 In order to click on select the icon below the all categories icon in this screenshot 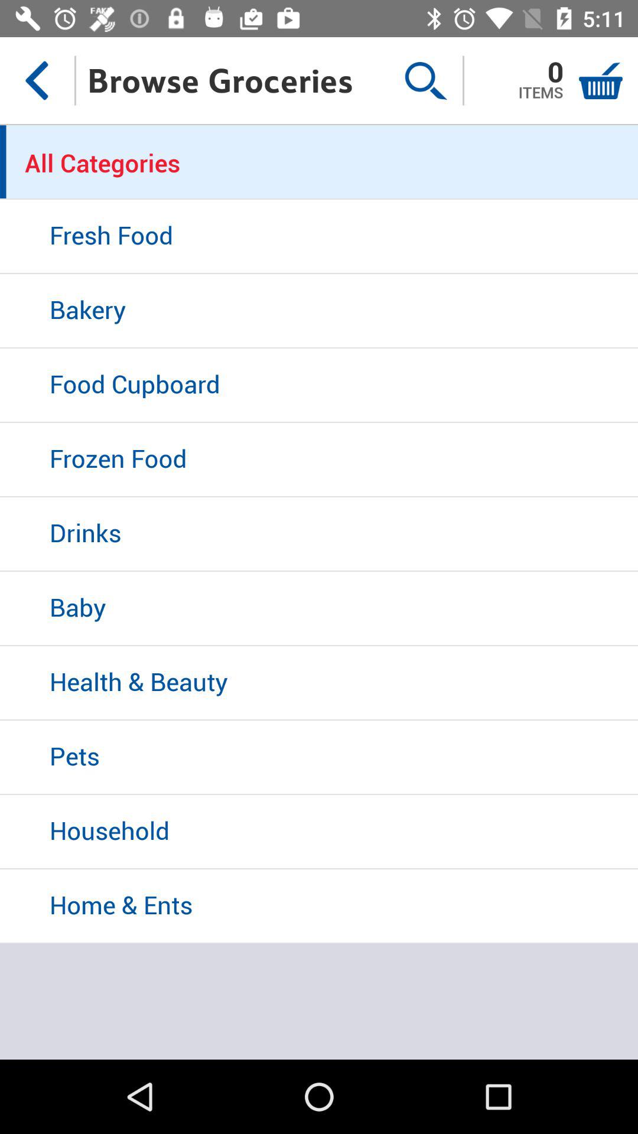, I will do `click(319, 237)`.